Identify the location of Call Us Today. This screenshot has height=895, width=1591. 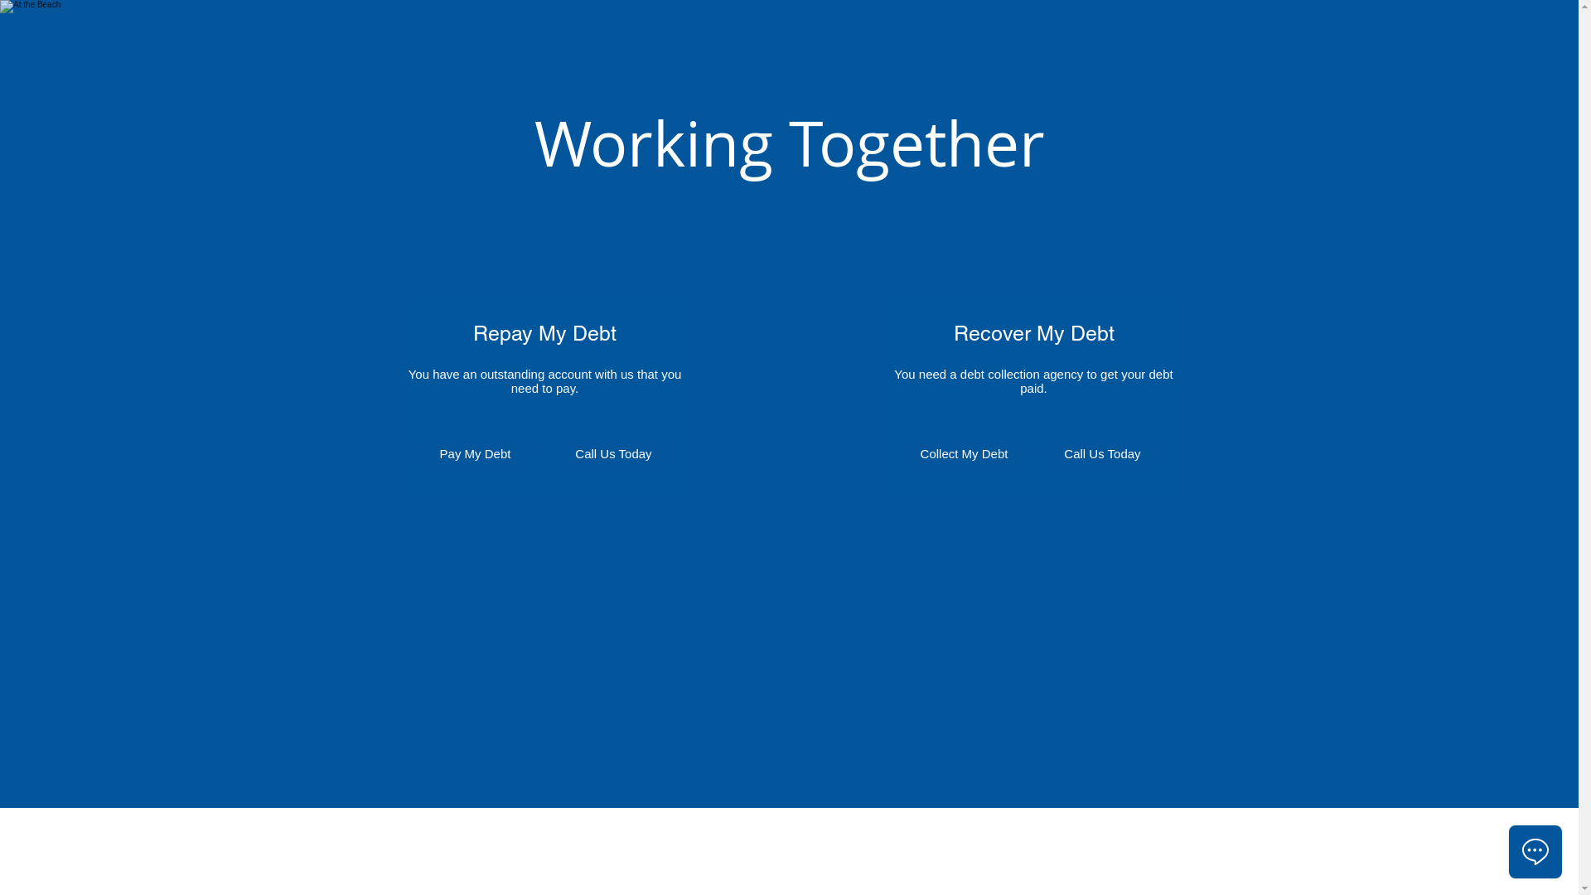
(1103, 453).